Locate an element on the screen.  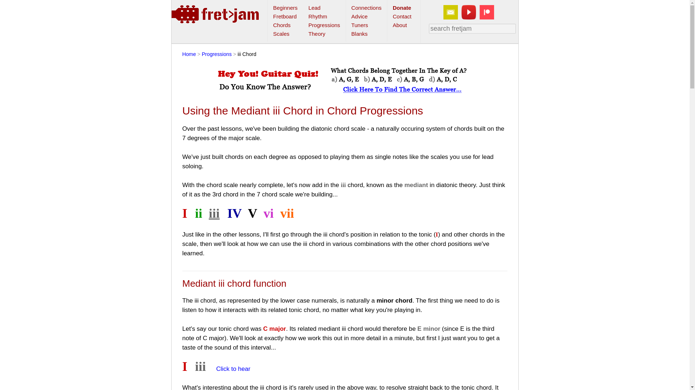
Theory is located at coordinates (317, 34).